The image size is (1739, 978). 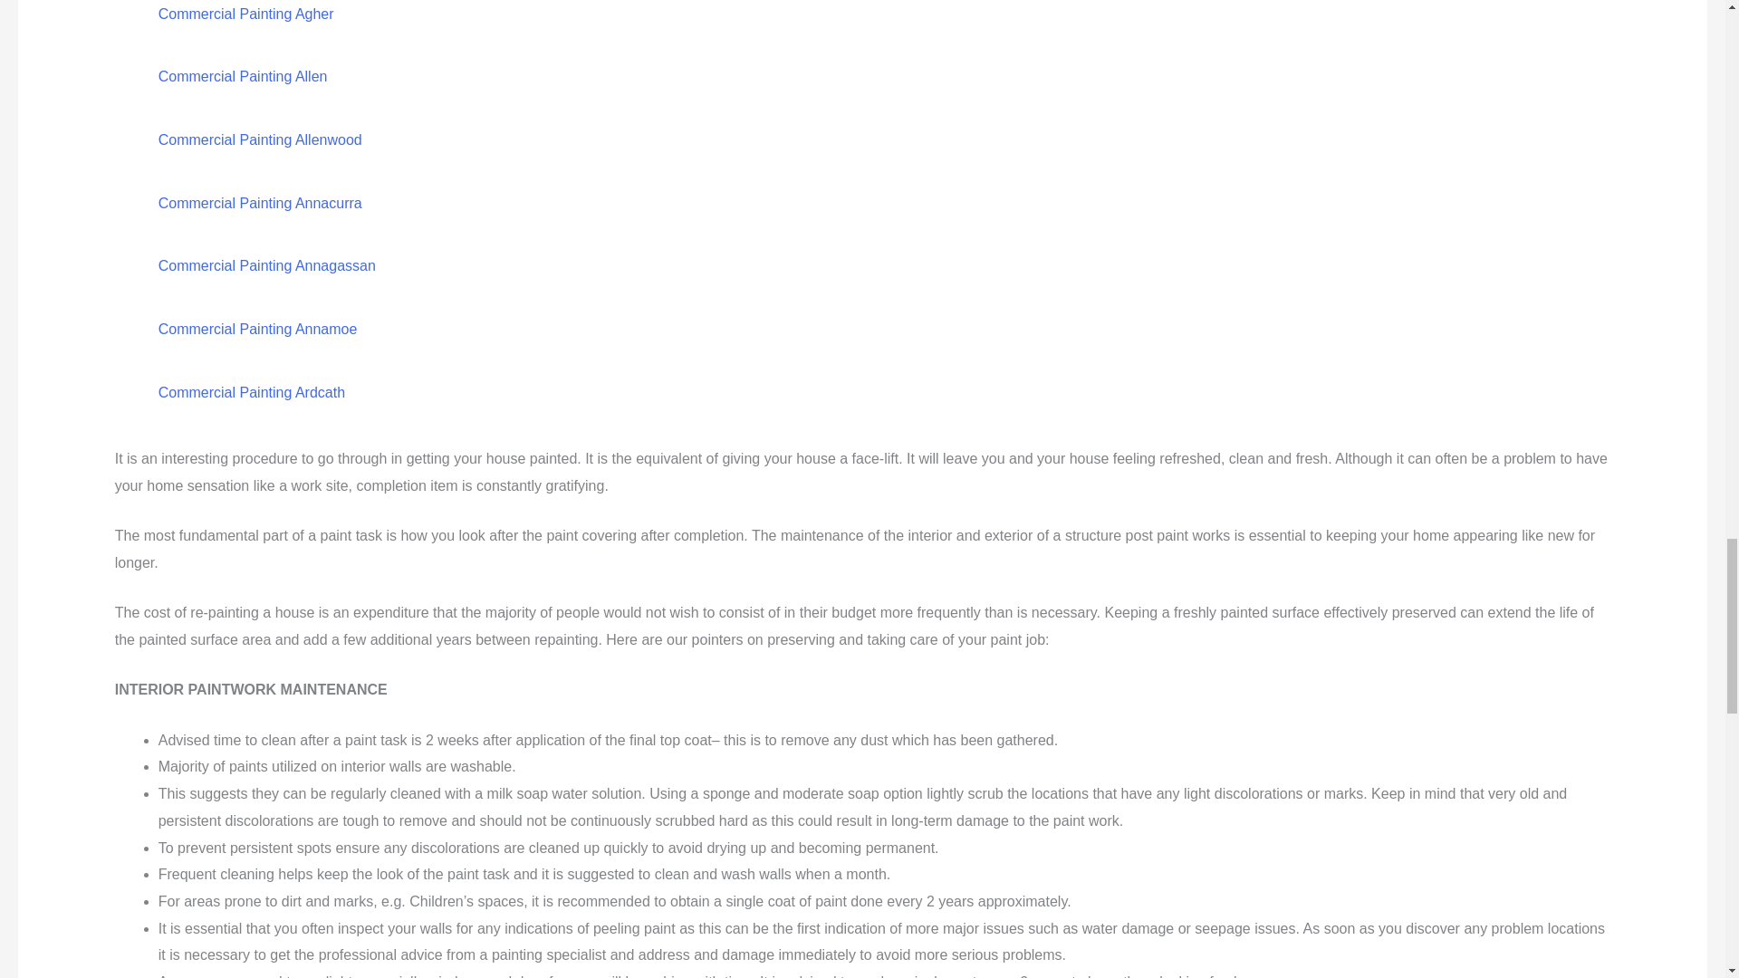 What do you see at coordinates (243, 76) in the screenshot?
I see `Commercial Painting Allen` at bounding box center [243, 76].